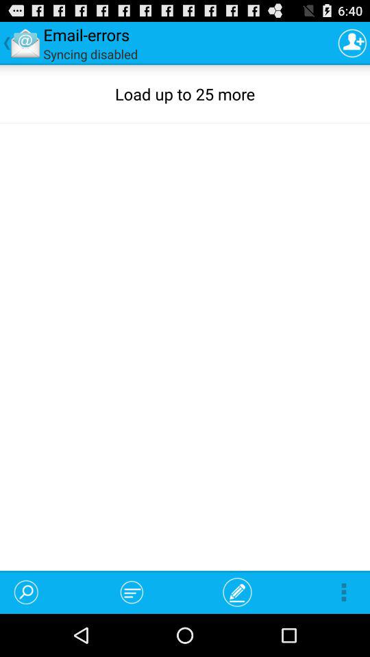 The width and height of the screenshot is (370, 657). Describe the element at coordinates (132, 591) in the screenshot. I see `press item below the load up to` at that location.